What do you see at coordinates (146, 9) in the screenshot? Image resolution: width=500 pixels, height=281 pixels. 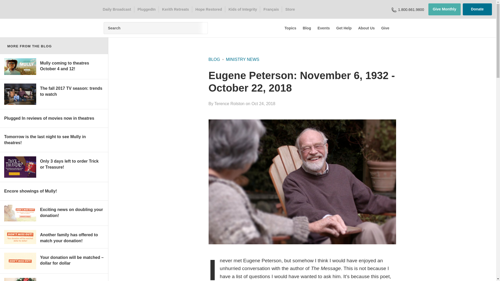 I see `PluggedIn` at bounding box center [146, 9].